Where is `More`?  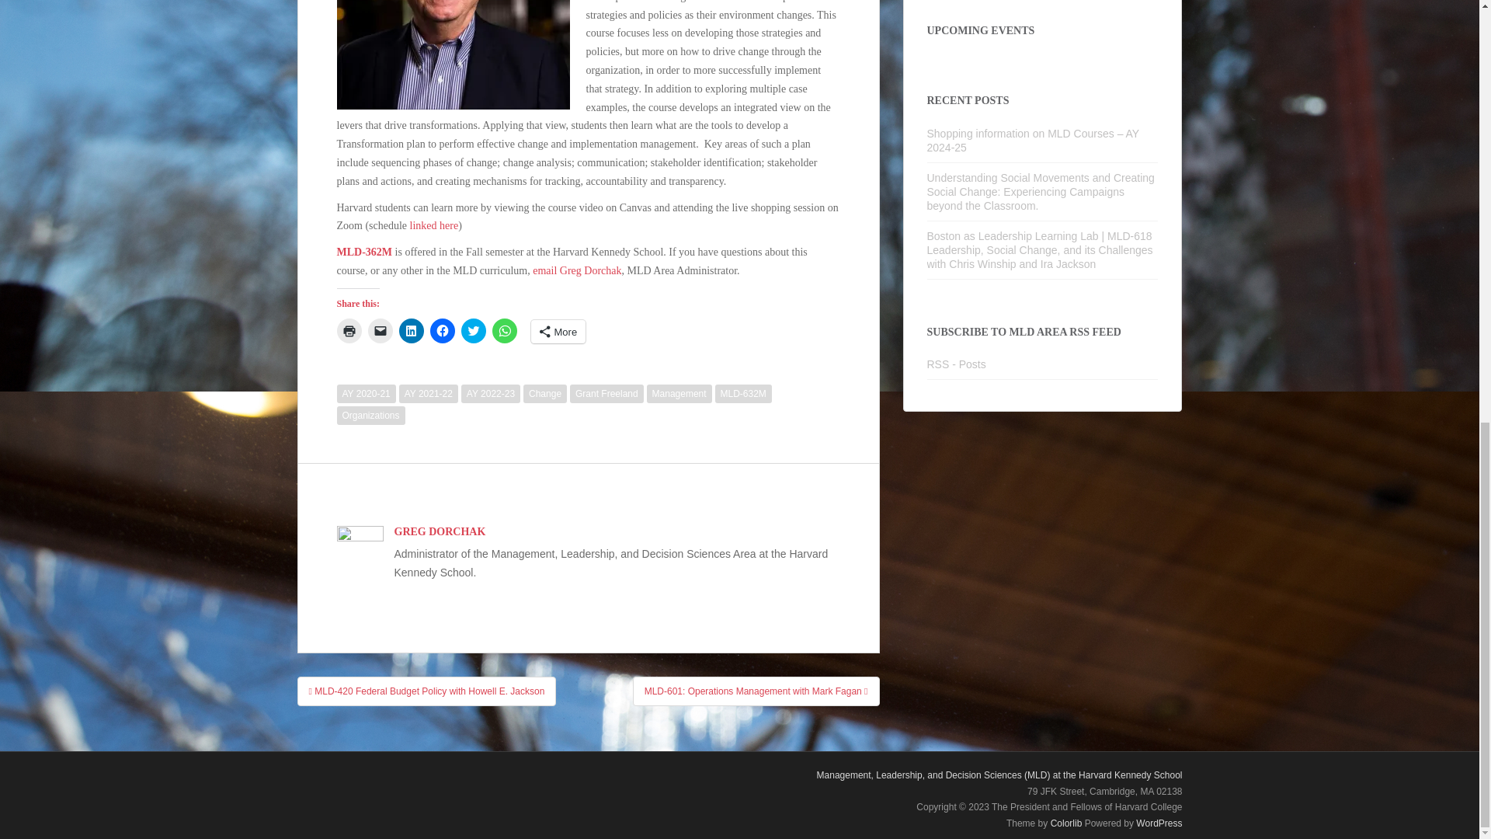 More is located at coordinates (558, 331).